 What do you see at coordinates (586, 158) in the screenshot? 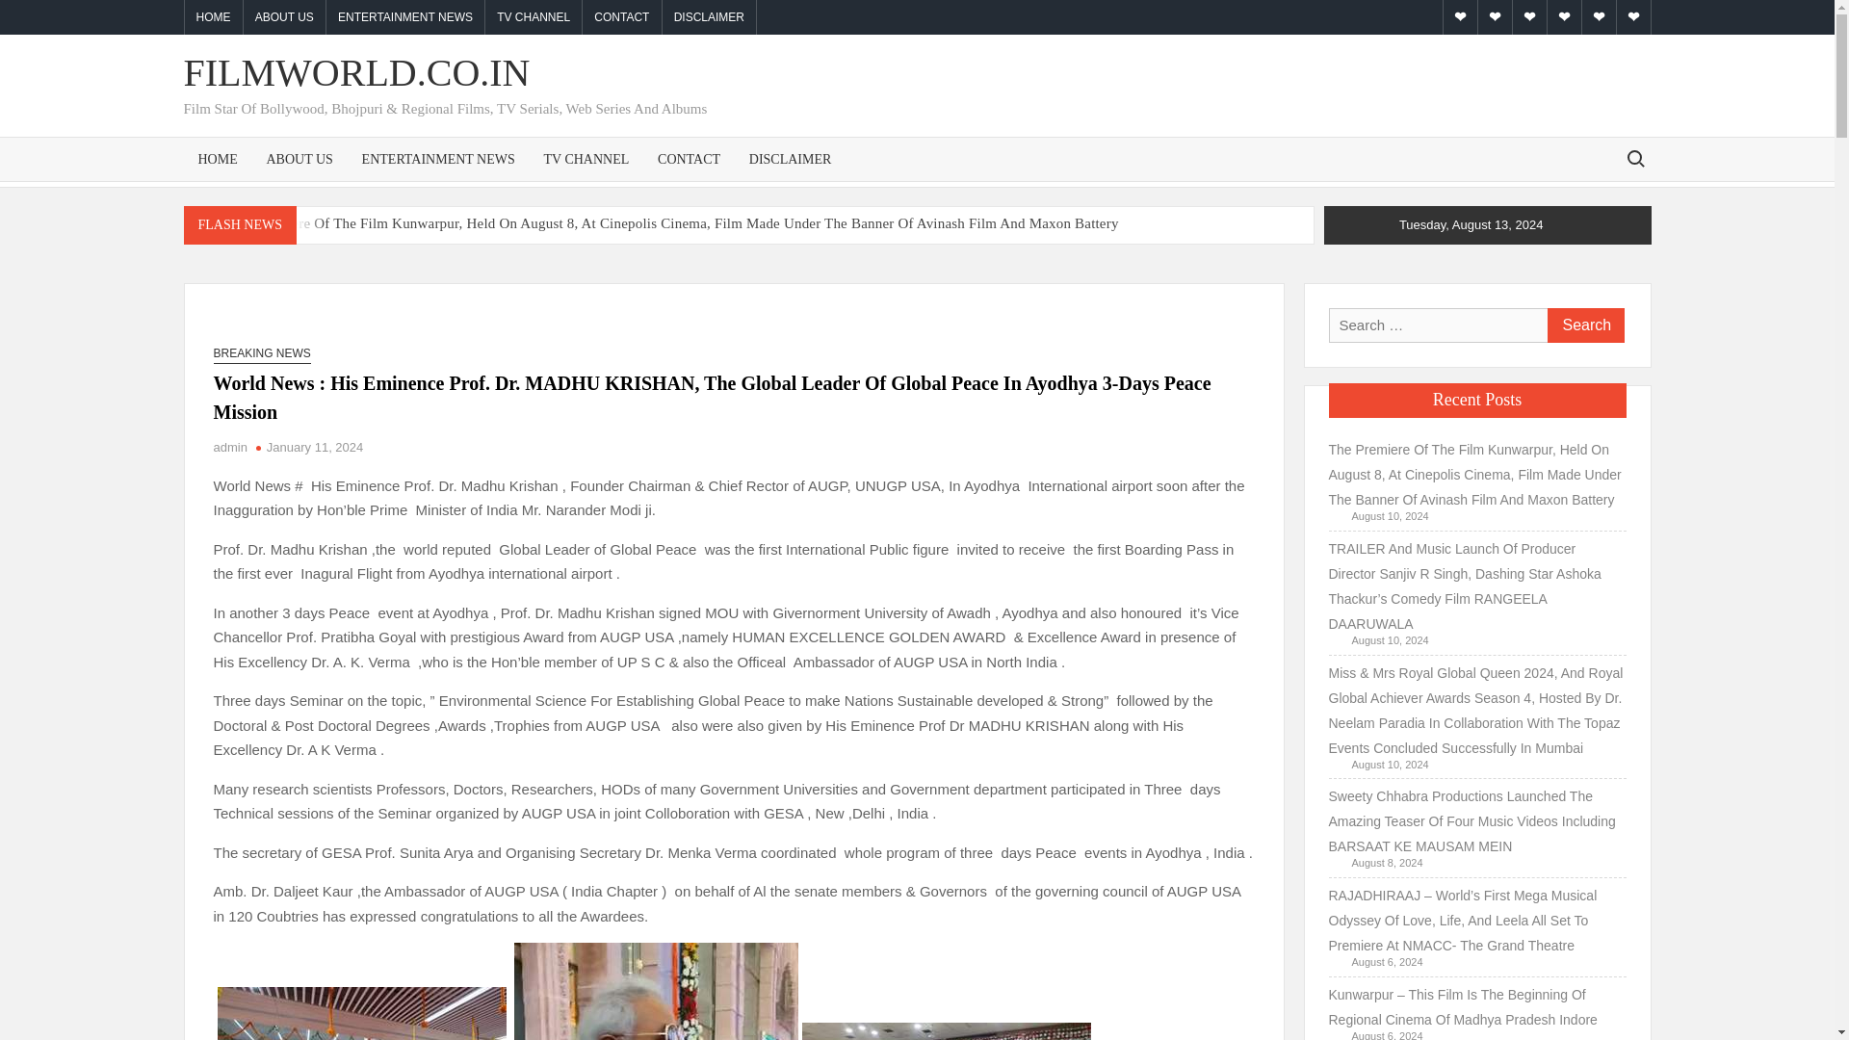
I see `TV CHANNEL` at bounding box center [586, 158].